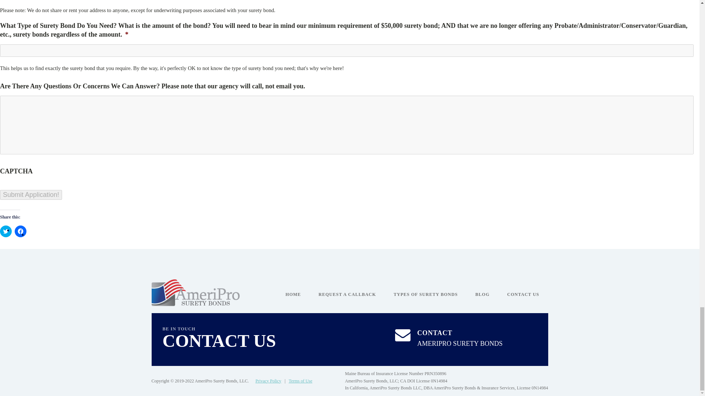 The width and height of the screenshot is (705, 396). Describe the element at coordinates (6, 231) in the screenshot. I see `Submit Application!` at that location.